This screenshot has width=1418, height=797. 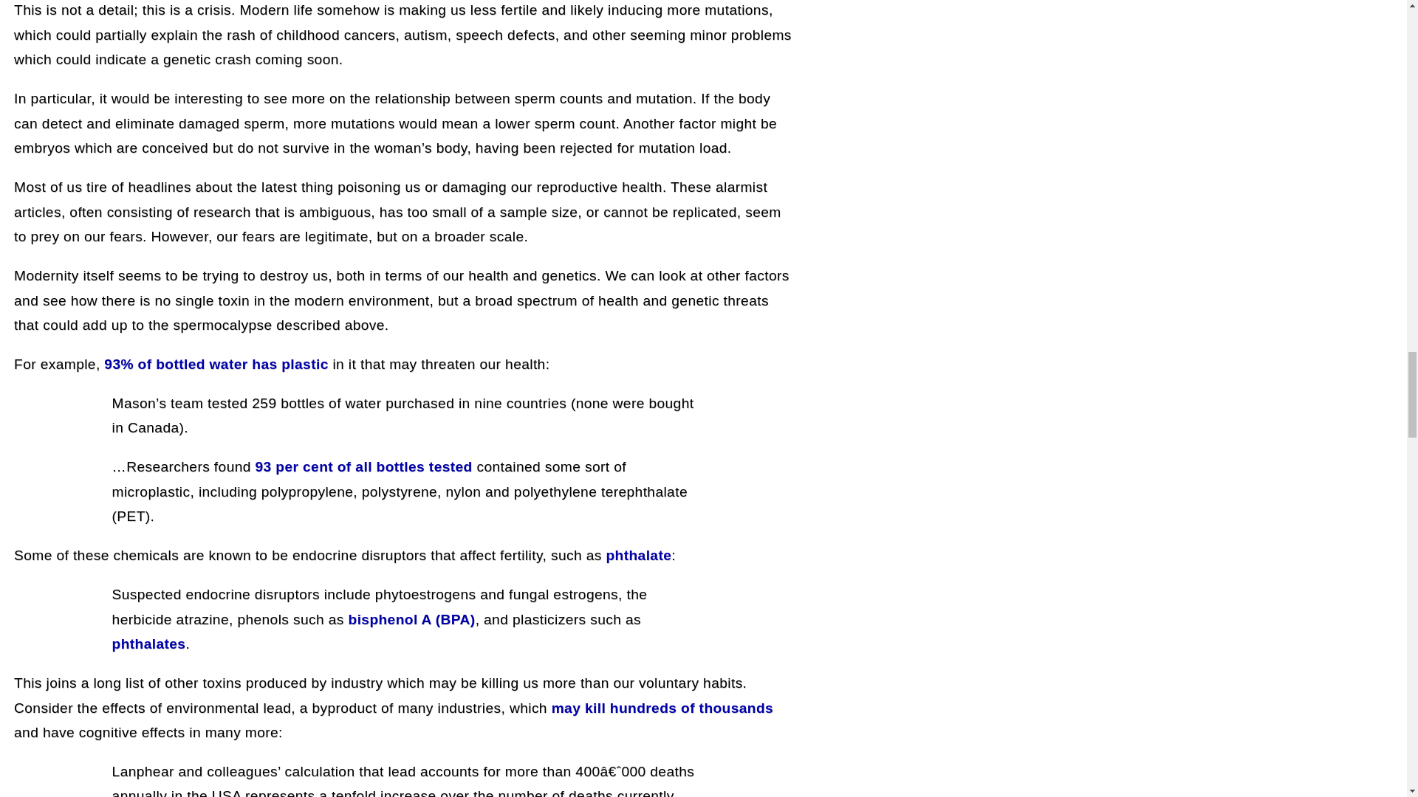 What do you see at coordinates (148, 644) in the screenshot?
I see `phthalates` at bounding box center [148, 644].